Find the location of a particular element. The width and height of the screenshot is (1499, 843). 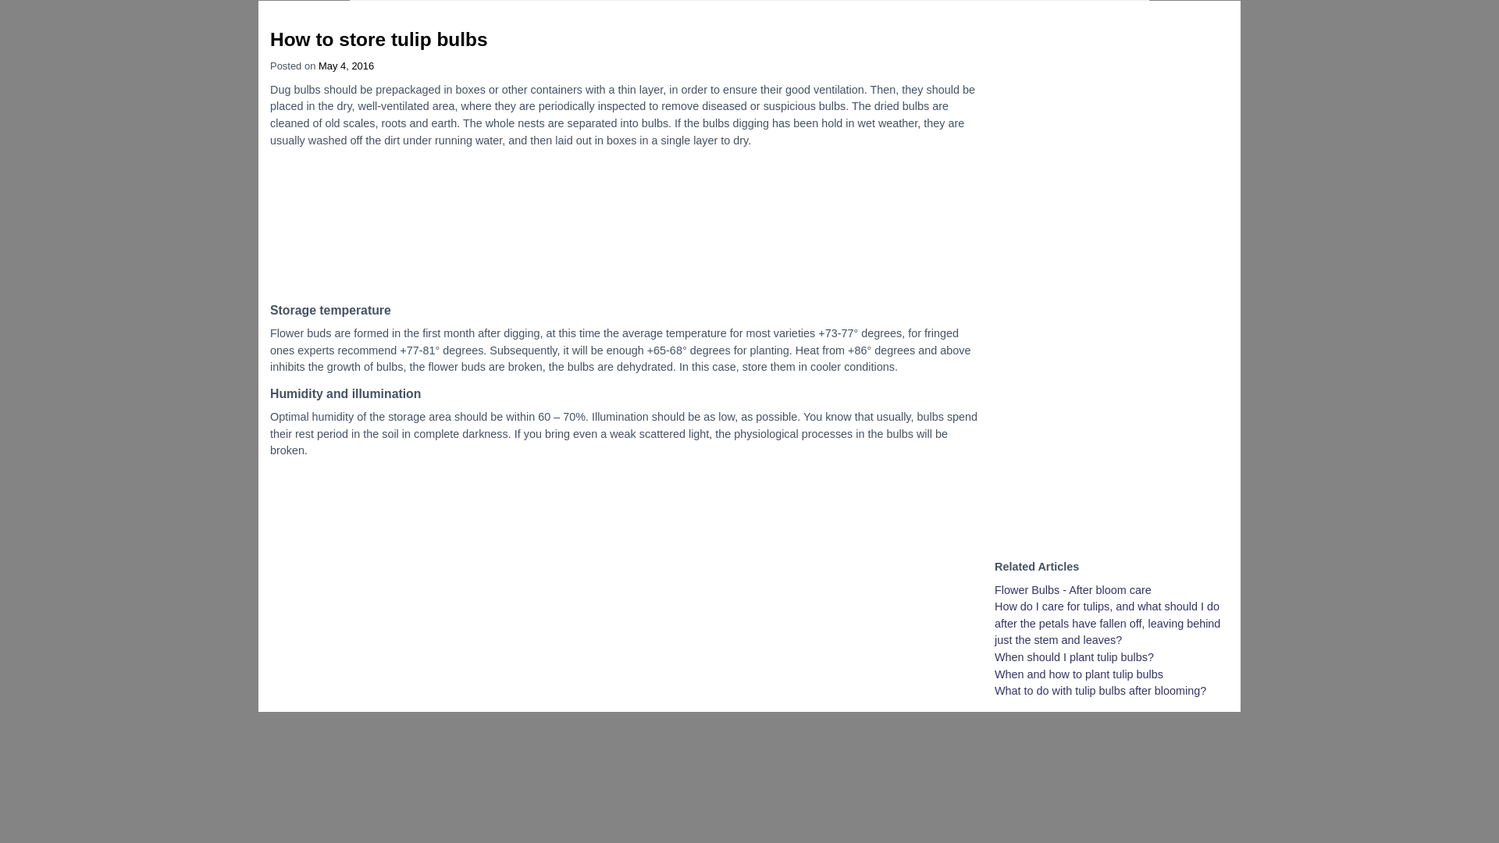

May 4, 2016 is located at coordinates (345, 66).